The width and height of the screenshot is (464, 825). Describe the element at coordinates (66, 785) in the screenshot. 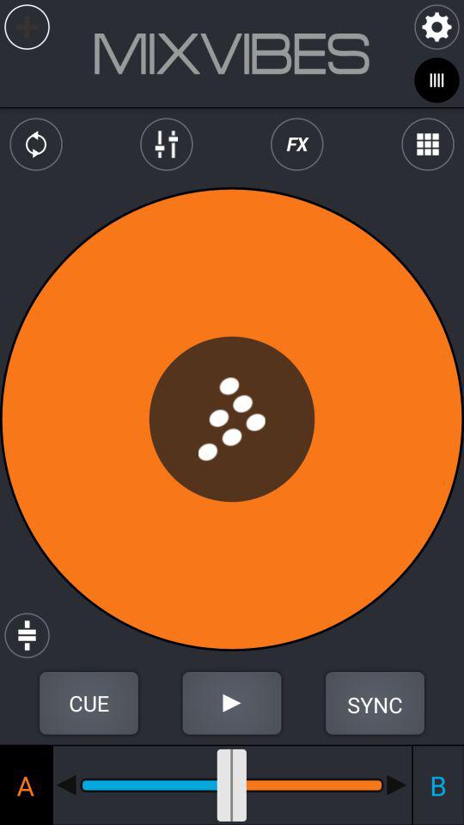

I see `rewind` at that location.